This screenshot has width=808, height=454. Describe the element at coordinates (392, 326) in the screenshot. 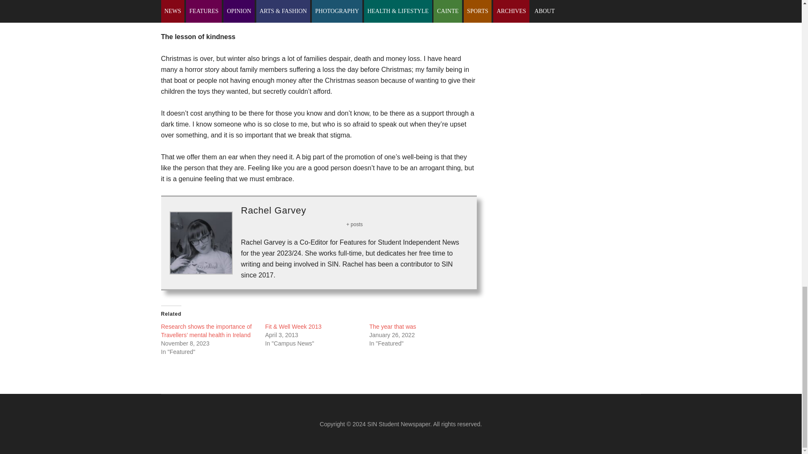

I see `The year that was` at that location.